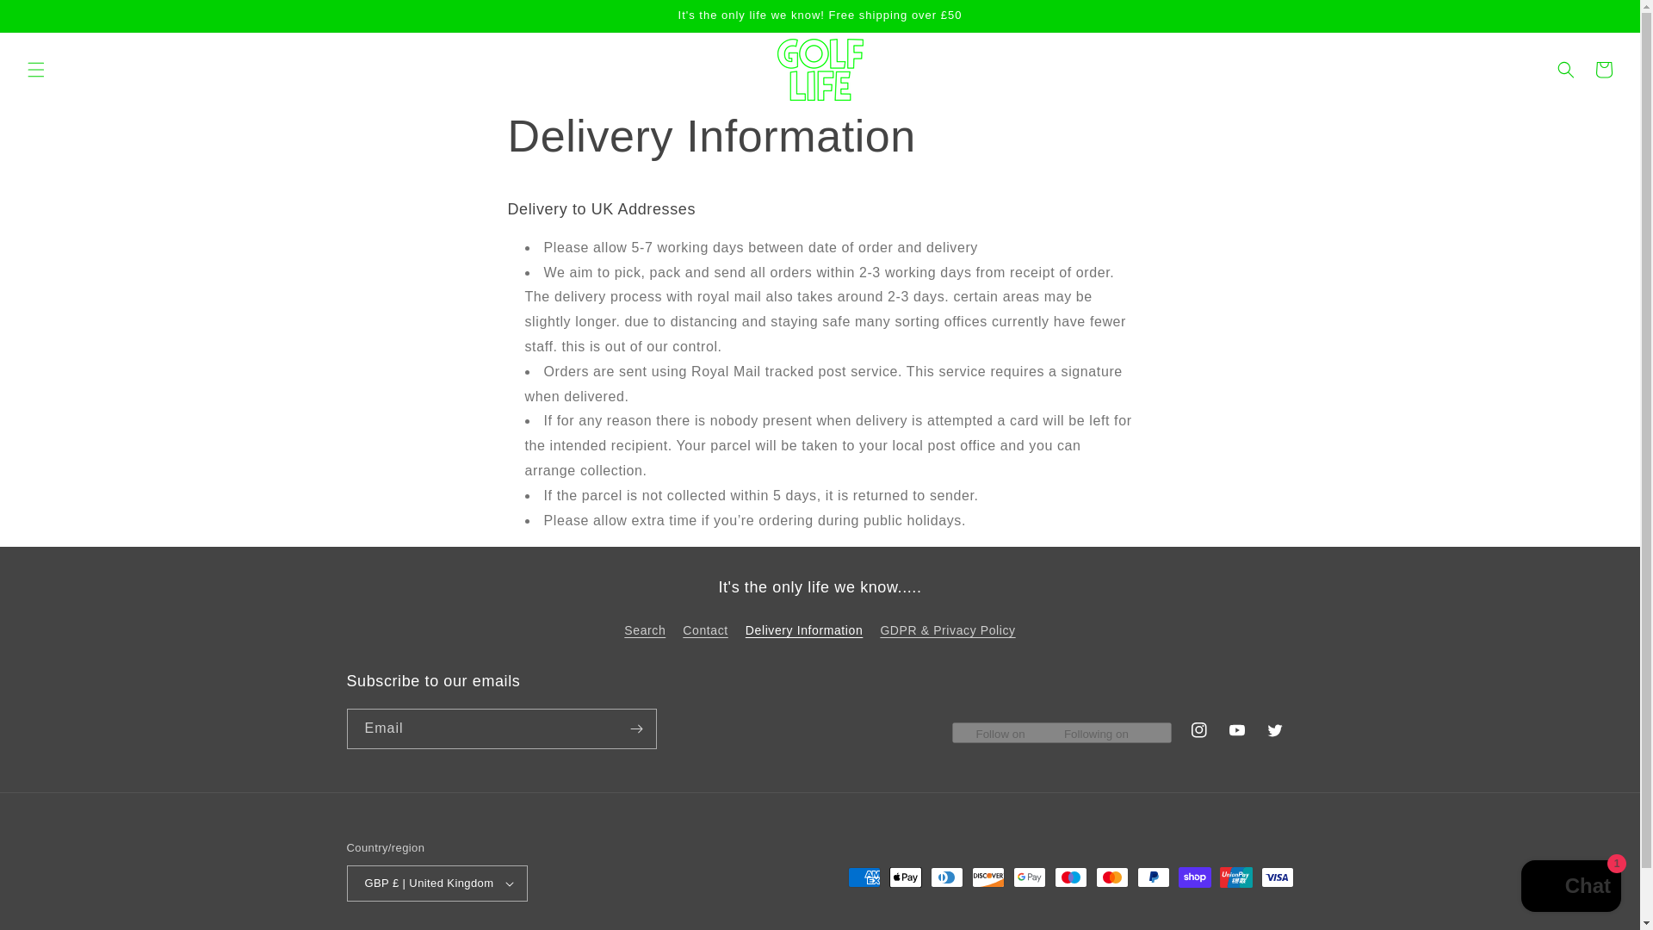 This screenshot has height=930, width=1653. What do you see at coordinates (1570, 888) in the screenshot?
I see `Shopify online store chat` at bounding box center [1570, 888].